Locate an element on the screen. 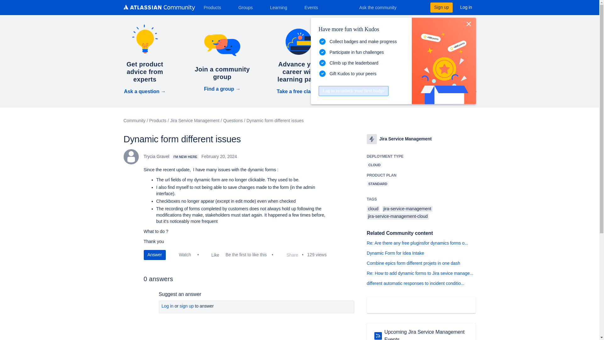 This screenshot has width=604, height=340. Sign up is located at coordinates (441, 7).